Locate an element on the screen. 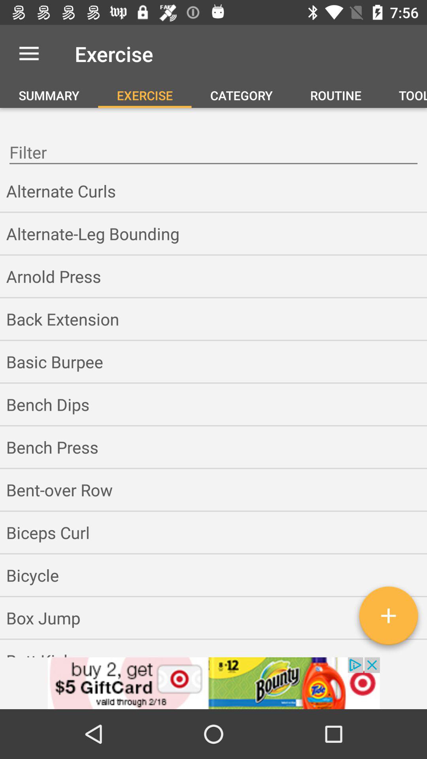  plus an exercise is located at coordinates (388, 619).